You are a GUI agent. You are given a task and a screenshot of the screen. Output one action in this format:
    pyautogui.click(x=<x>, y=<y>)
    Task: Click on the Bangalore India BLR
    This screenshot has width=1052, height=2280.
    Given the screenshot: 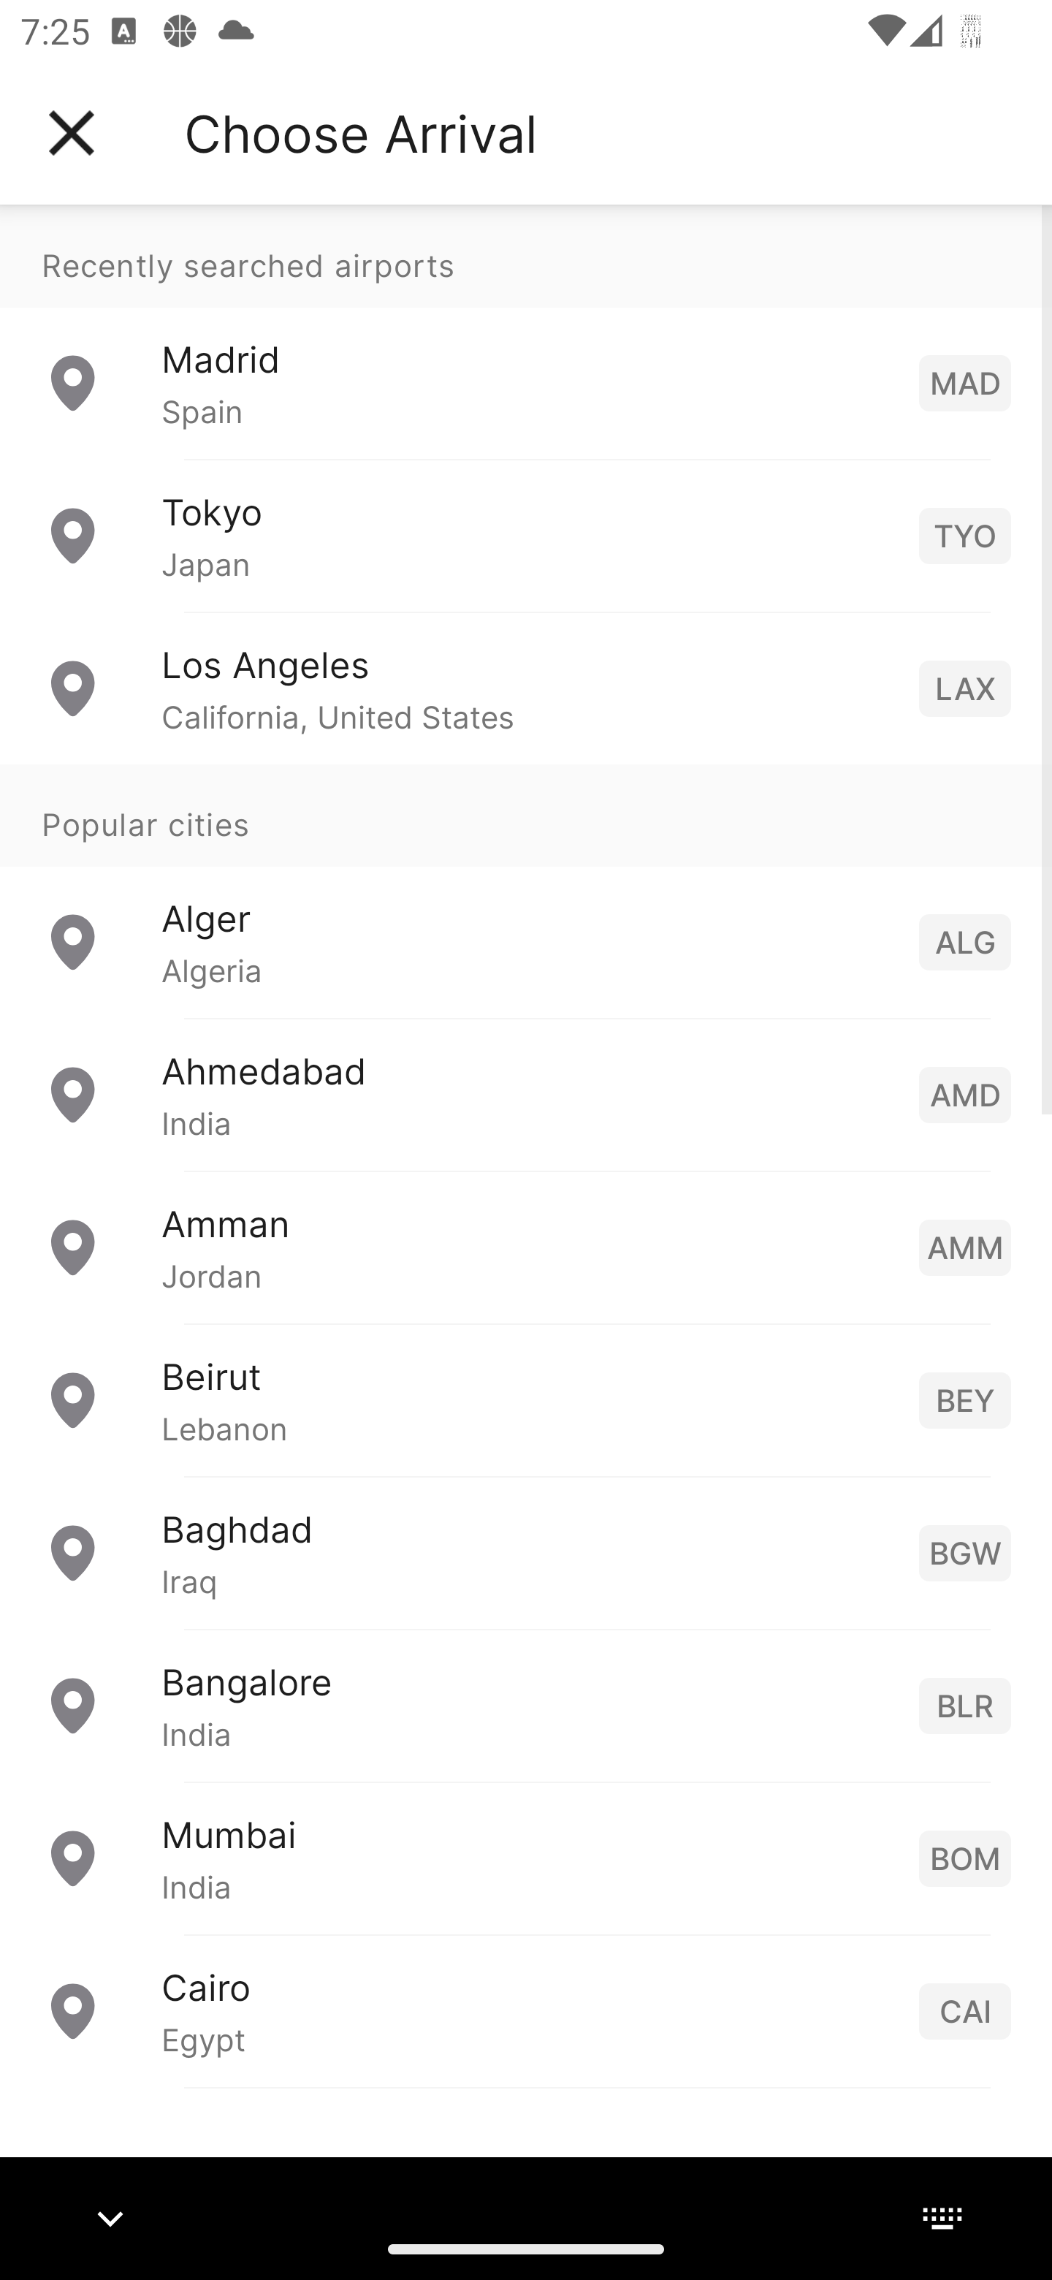 What is the action you would take?
    pyautogui.click(x=526, y=1704)
    